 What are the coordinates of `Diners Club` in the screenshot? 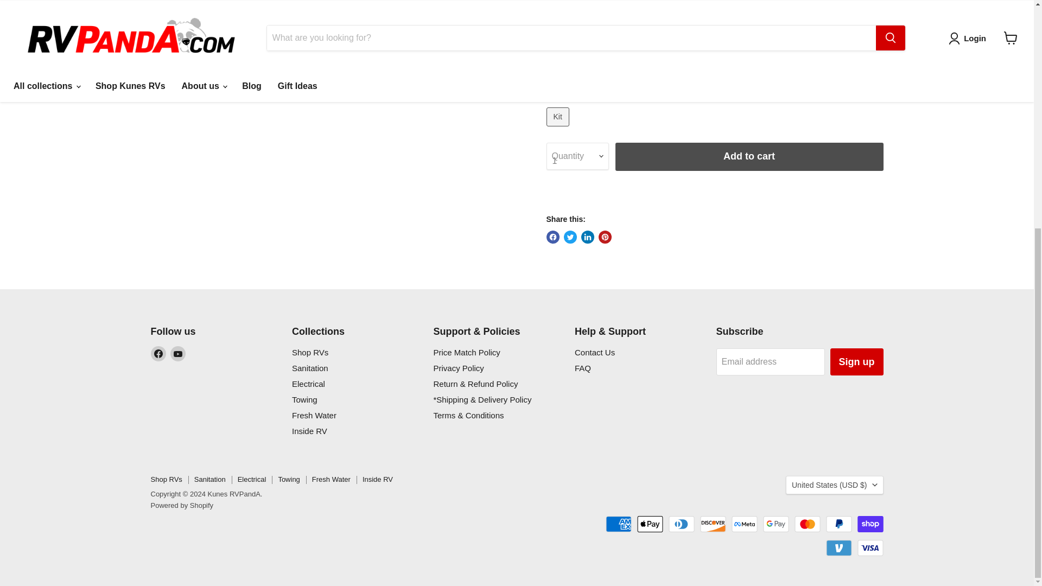 It's located at (682, 524).